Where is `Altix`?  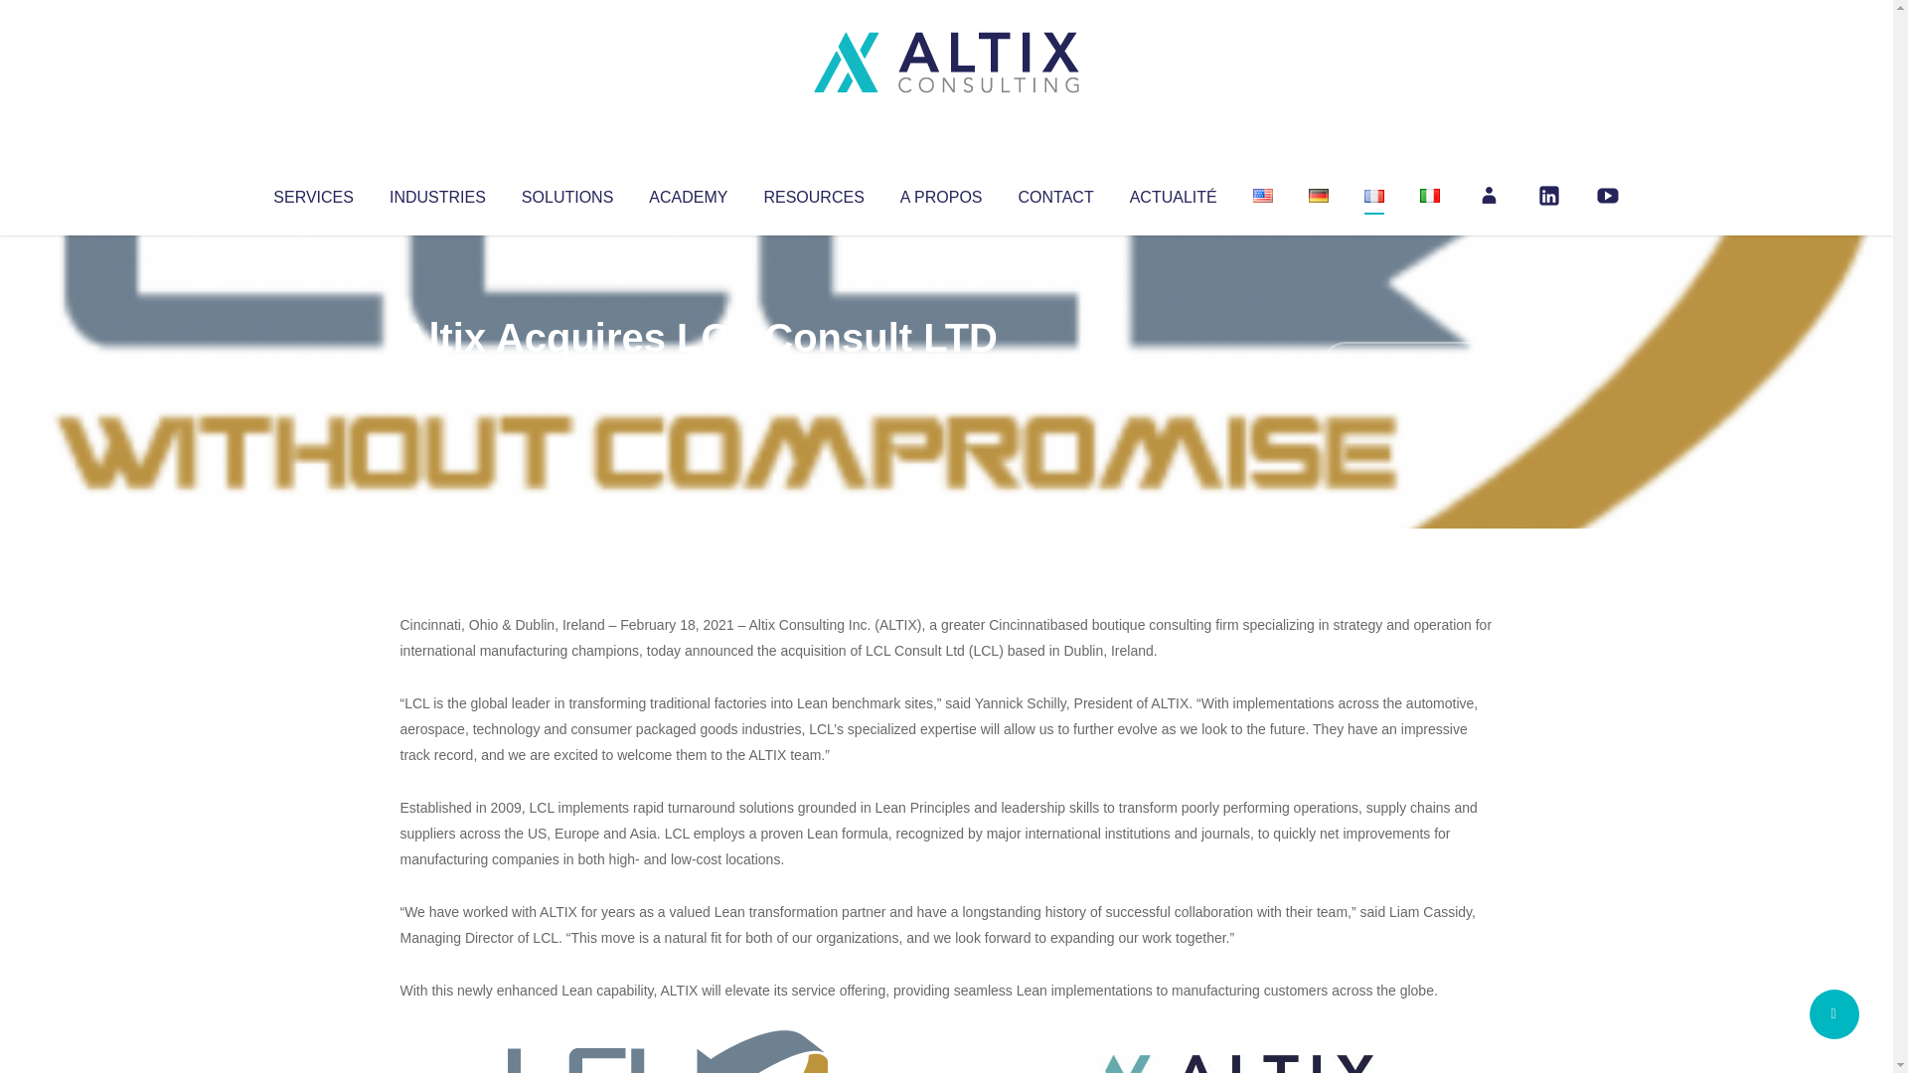 Altix is located at coordinates (437, 378).